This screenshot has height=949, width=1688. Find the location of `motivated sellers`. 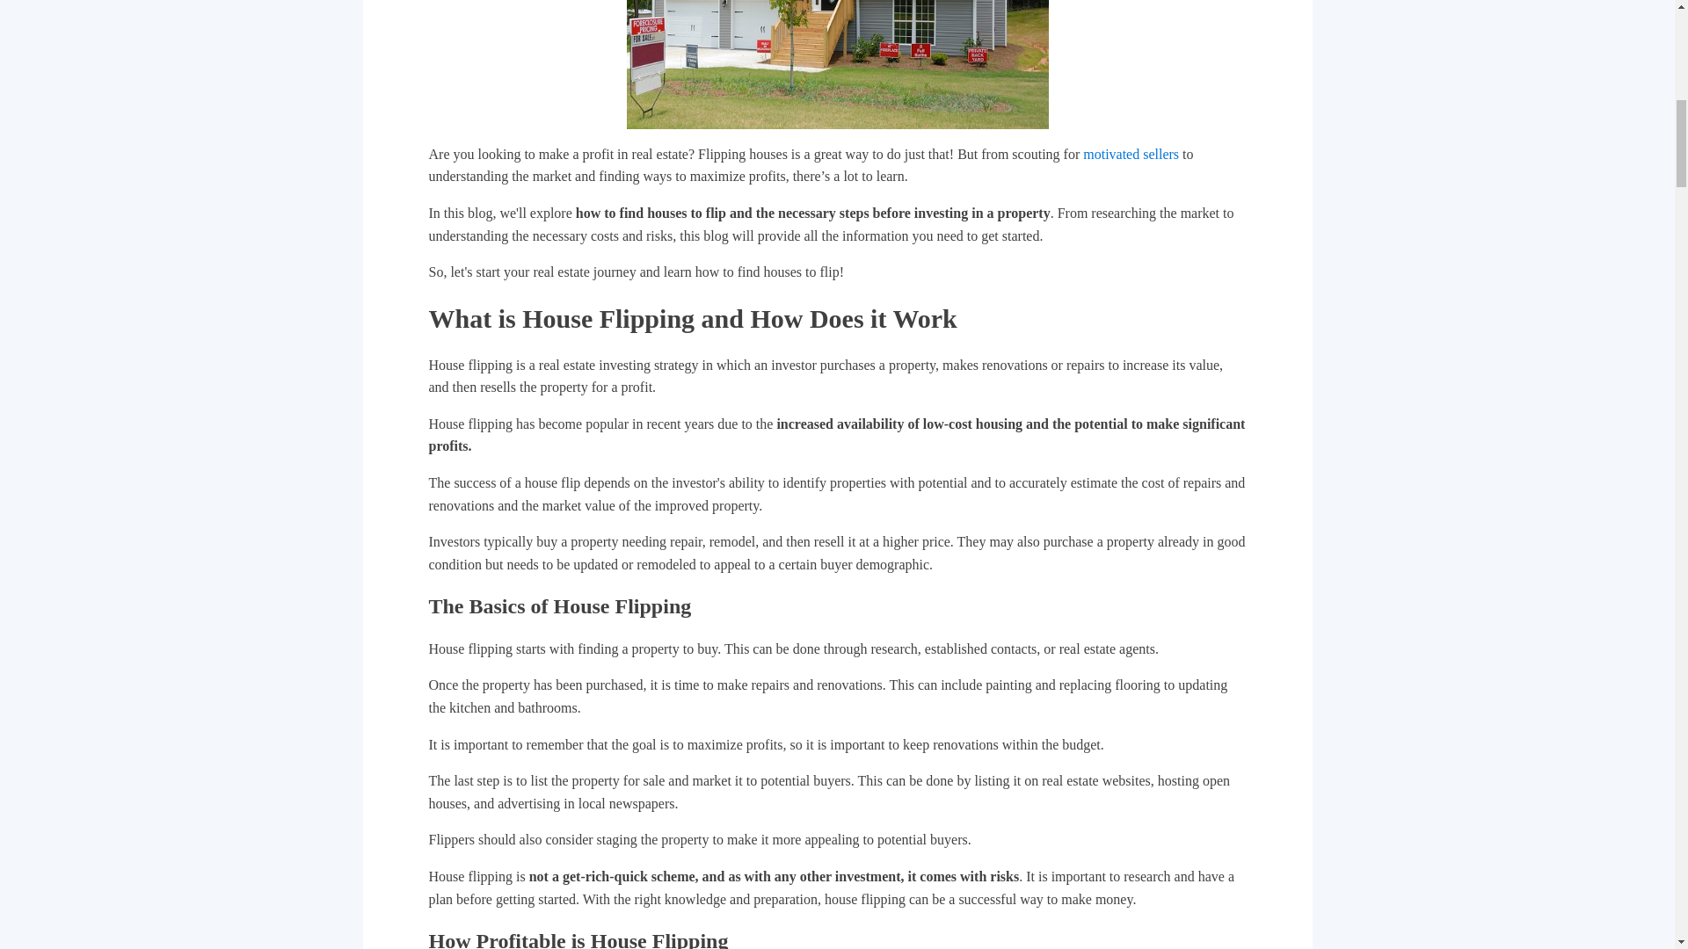

motivated sellers is located at coordinates (1131, 154).